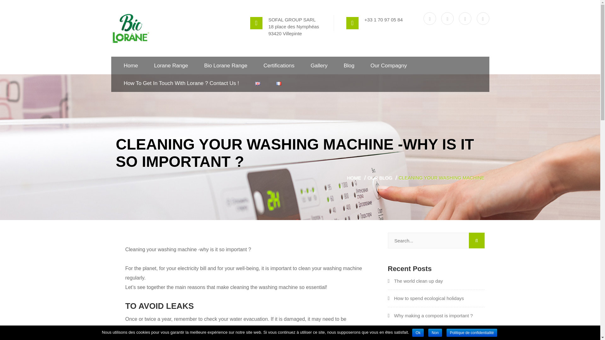 This screenshot has height=340, width=605. What do you see at coordinates (319, 65) in the screenshot?
I see `Gallery` at bounding box center [319, 65].